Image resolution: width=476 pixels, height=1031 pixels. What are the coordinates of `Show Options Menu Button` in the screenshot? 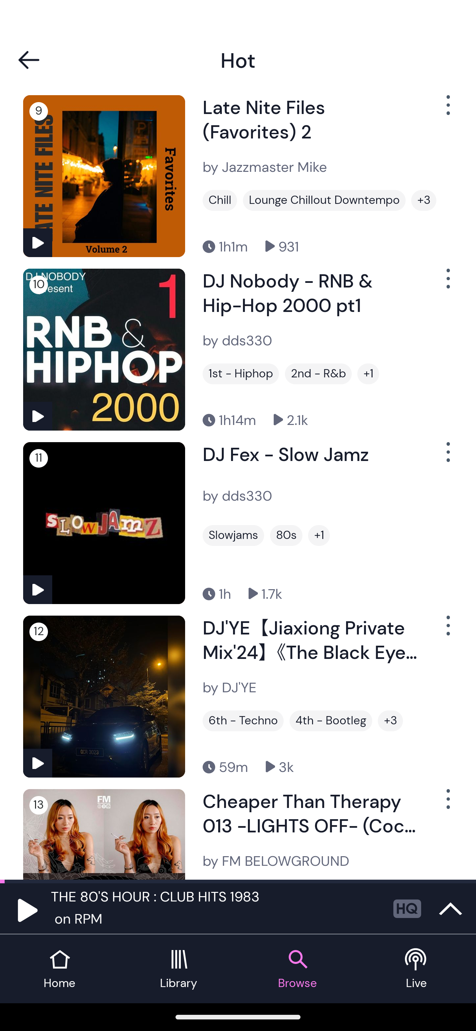 It's located at (447, 110).